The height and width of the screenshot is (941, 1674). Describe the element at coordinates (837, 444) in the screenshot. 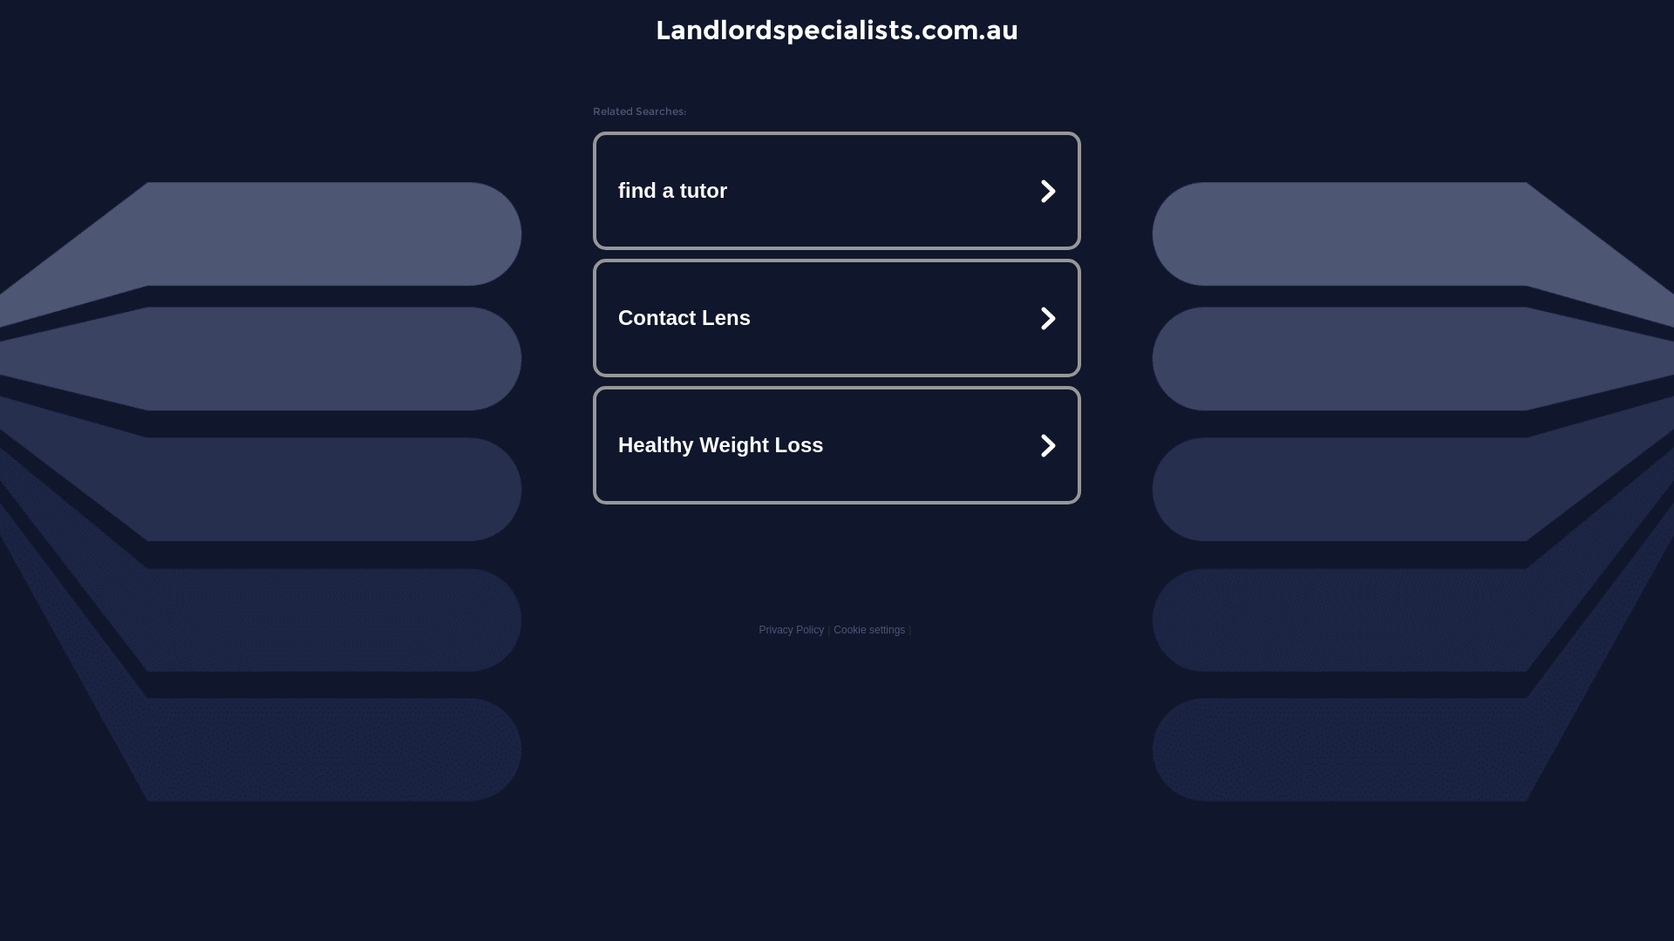

I see `Healthy Weight Loss` at that location.